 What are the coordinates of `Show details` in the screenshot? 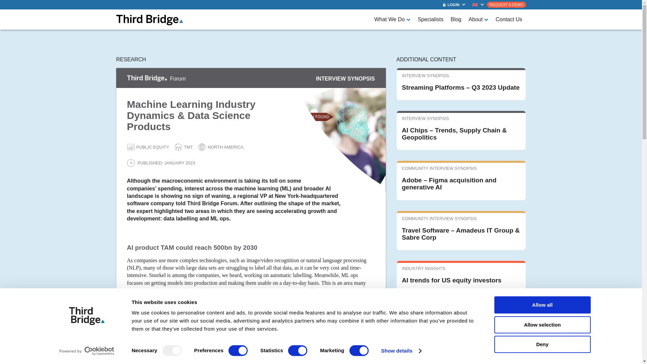 It's located at (401, 351).